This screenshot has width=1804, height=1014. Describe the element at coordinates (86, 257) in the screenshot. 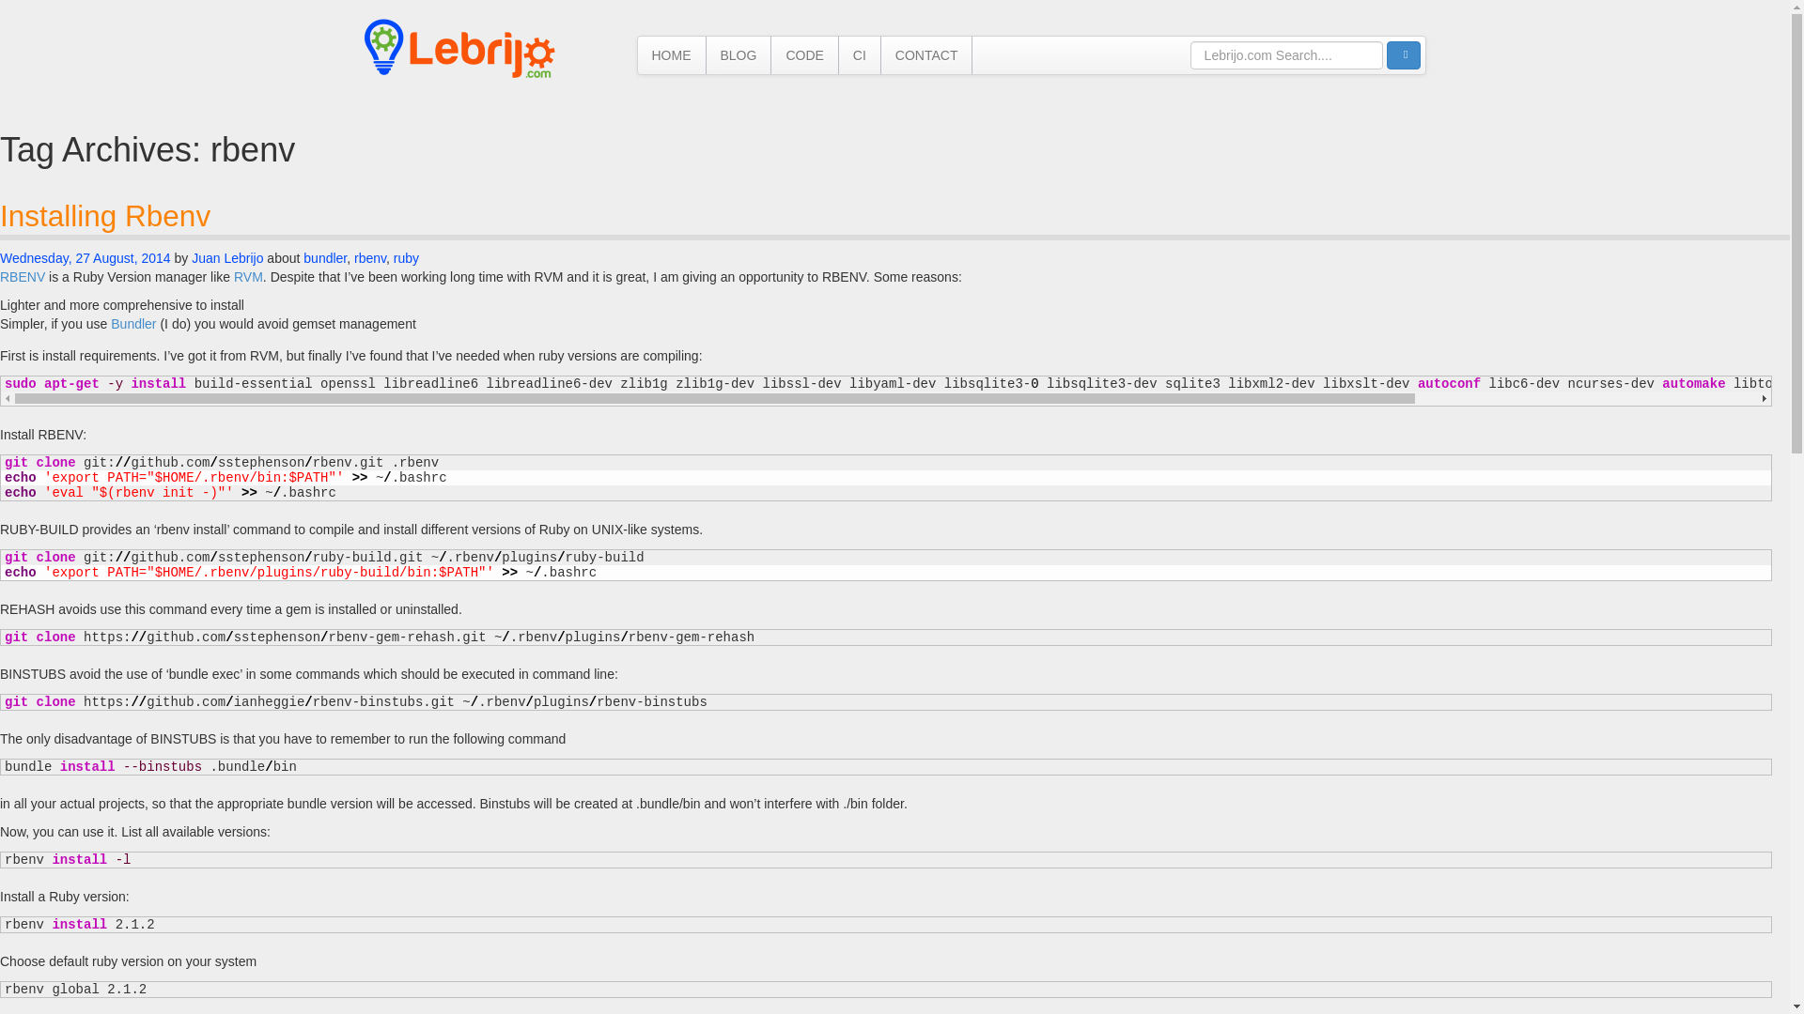

I see `Permalink to Installing Rbenv` at that location.